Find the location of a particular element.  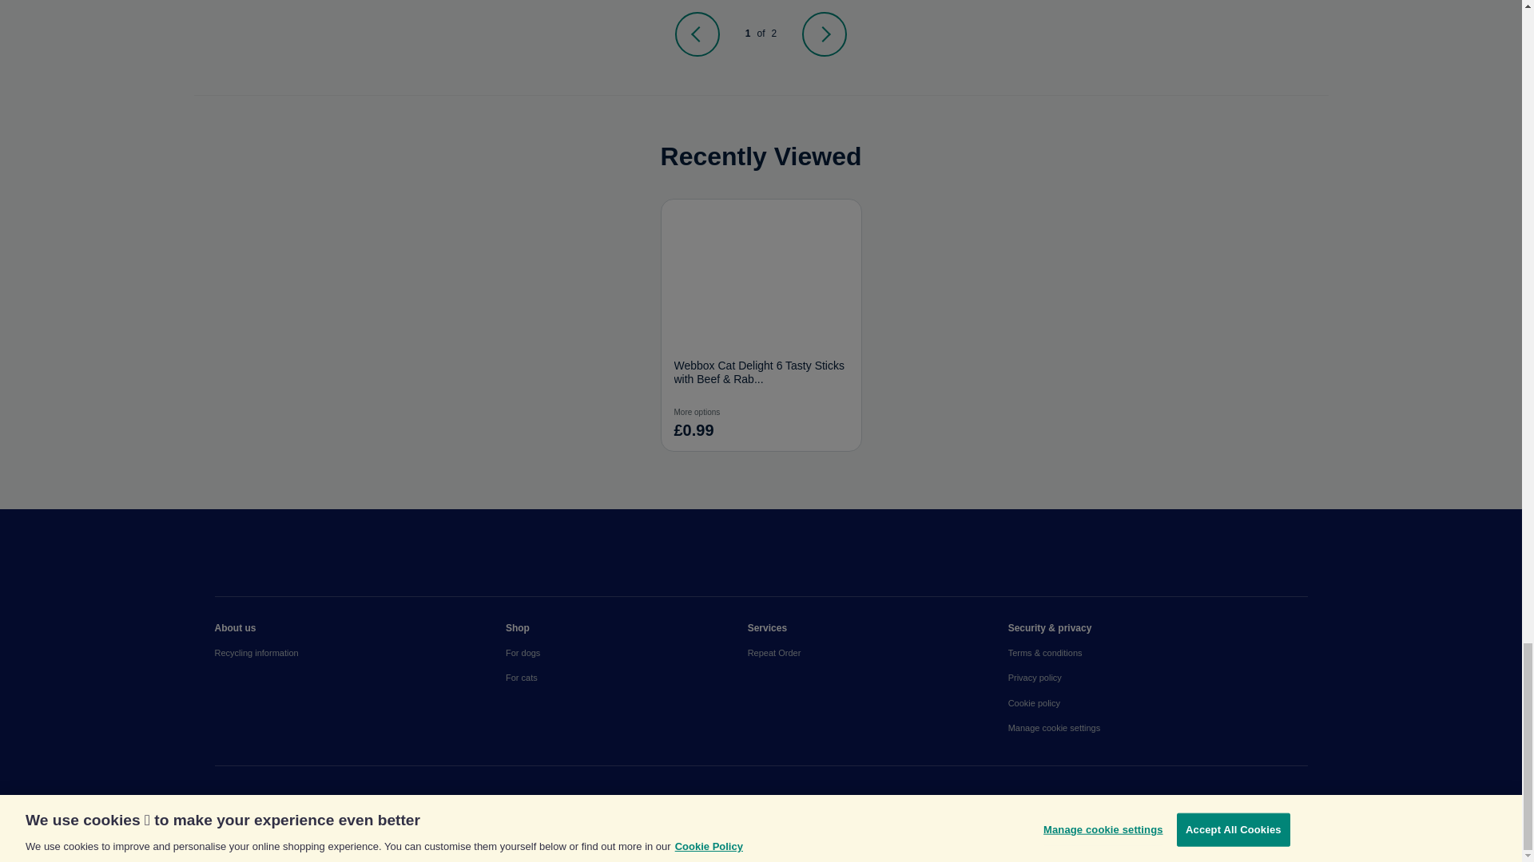

Recycling information is located at coordinates (360, 653).